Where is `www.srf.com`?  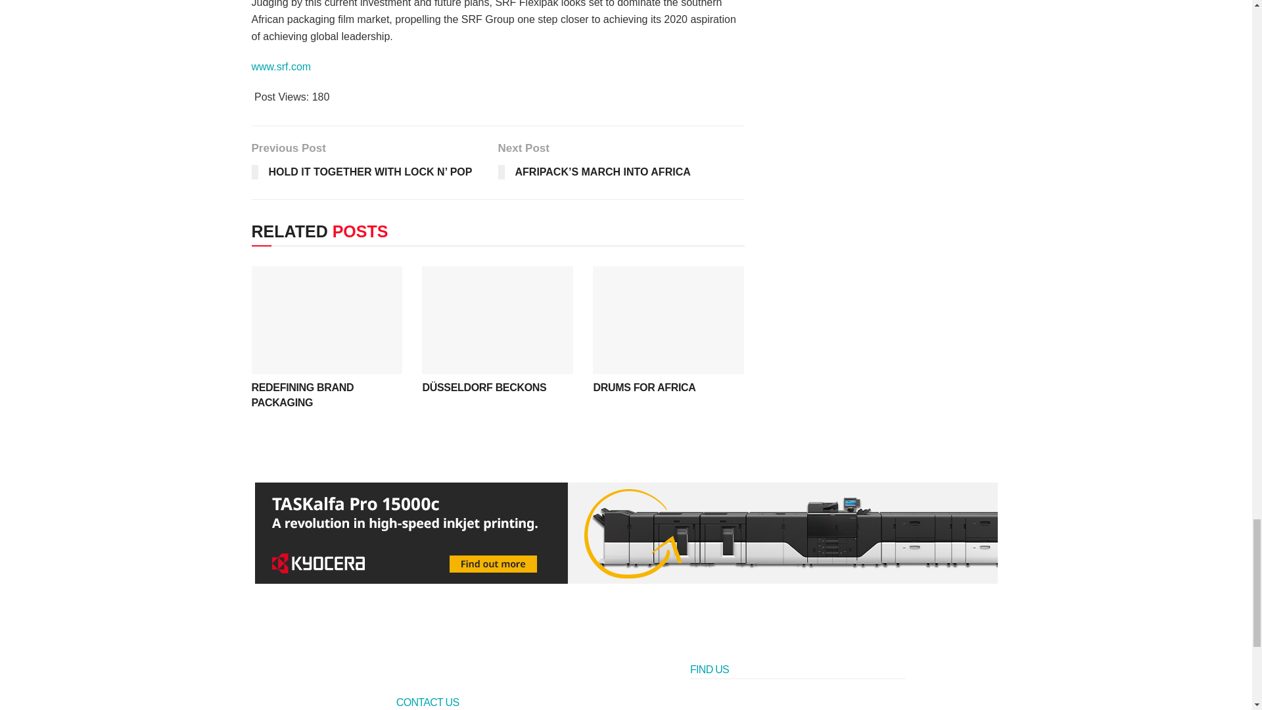
www.srf.com is located at coordinates (281, 66).